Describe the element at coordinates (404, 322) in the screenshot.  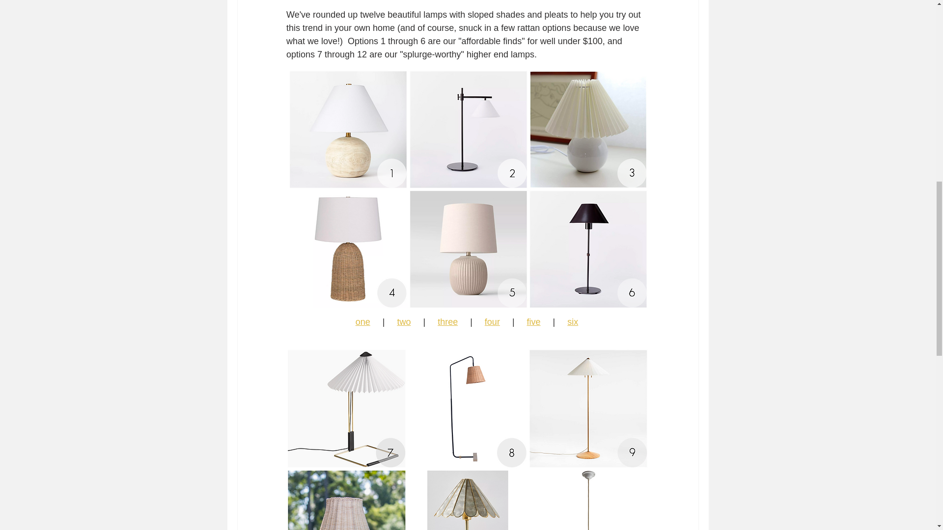
I see `two` at that location.